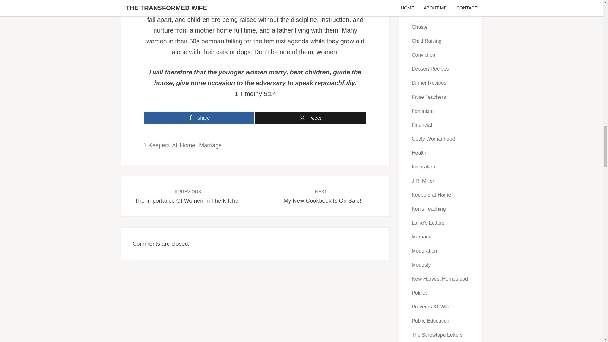 This screenshot has height=342, width=608. What do you see at coordinates (432, 1) in the screenshot?
I see `Marriage` at bounding box center [432, 1].